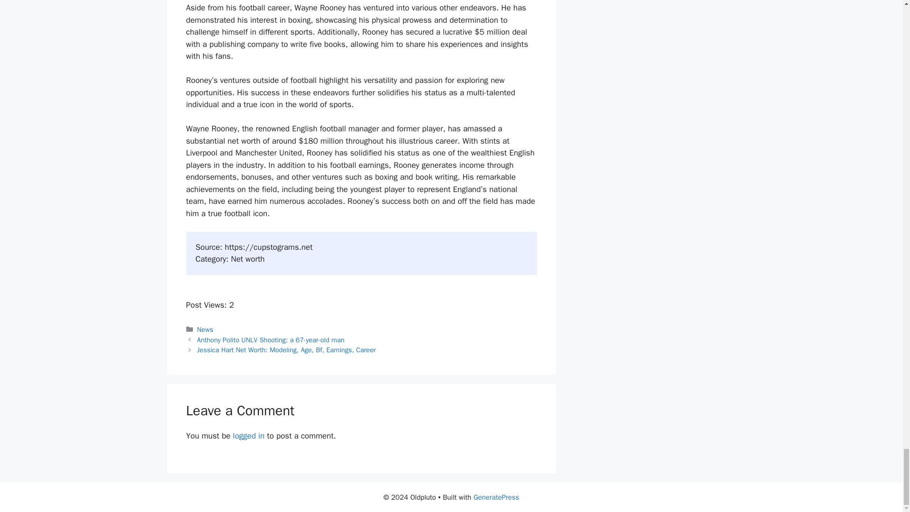 Image resolution: width=910 pixels, height=512 pixels. Describe the element at coordinates (496, 497) in the screenshot. I see `GeneratePress` at that location.